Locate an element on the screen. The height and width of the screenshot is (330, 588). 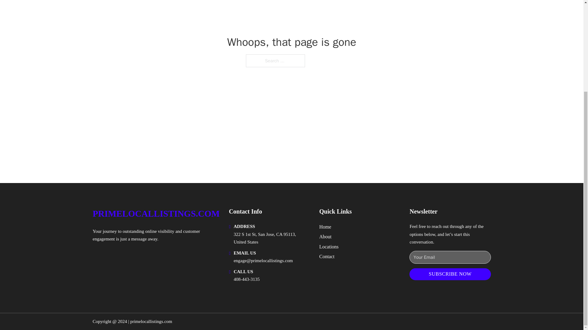
Contact is located at coordinates (327, 257).